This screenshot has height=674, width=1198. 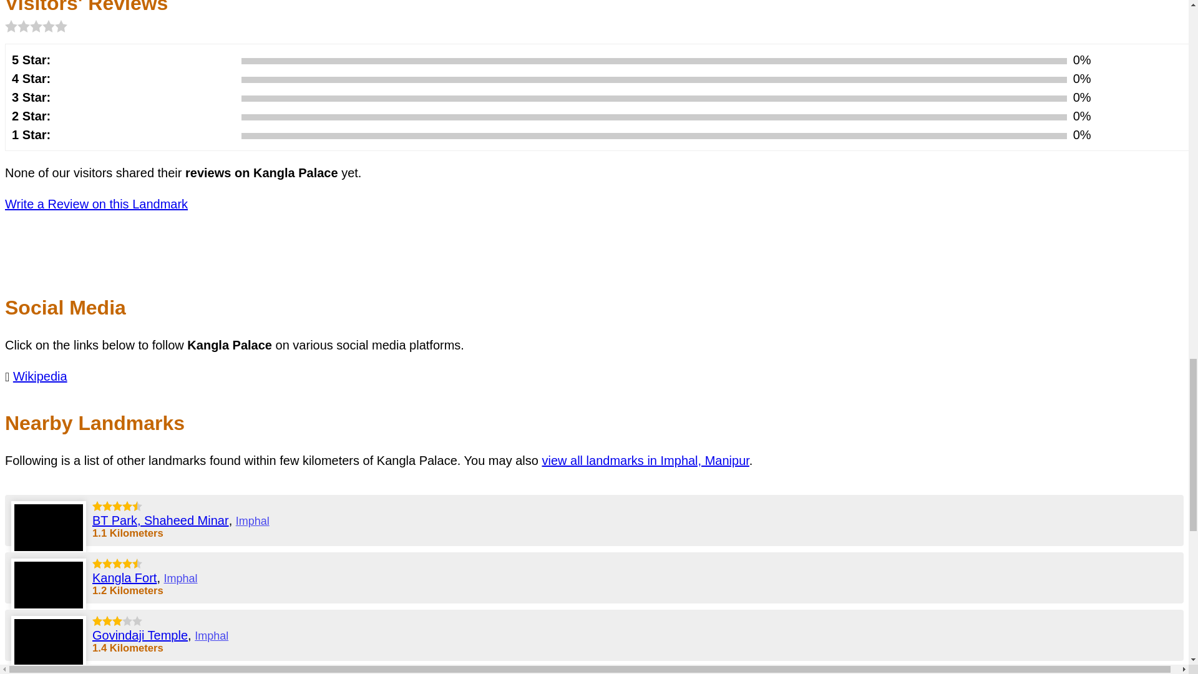 I want to click on Wikipedia, so click(x=40, y=376).